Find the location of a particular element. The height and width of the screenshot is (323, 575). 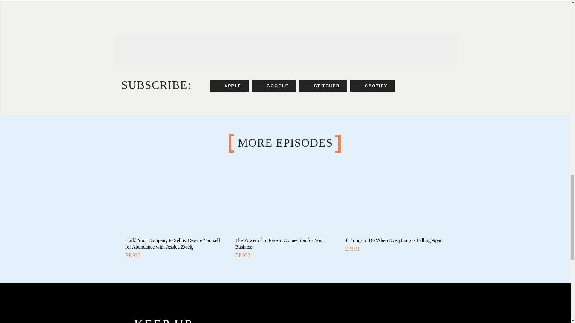

APPLE is located at coordinates (229, 86).